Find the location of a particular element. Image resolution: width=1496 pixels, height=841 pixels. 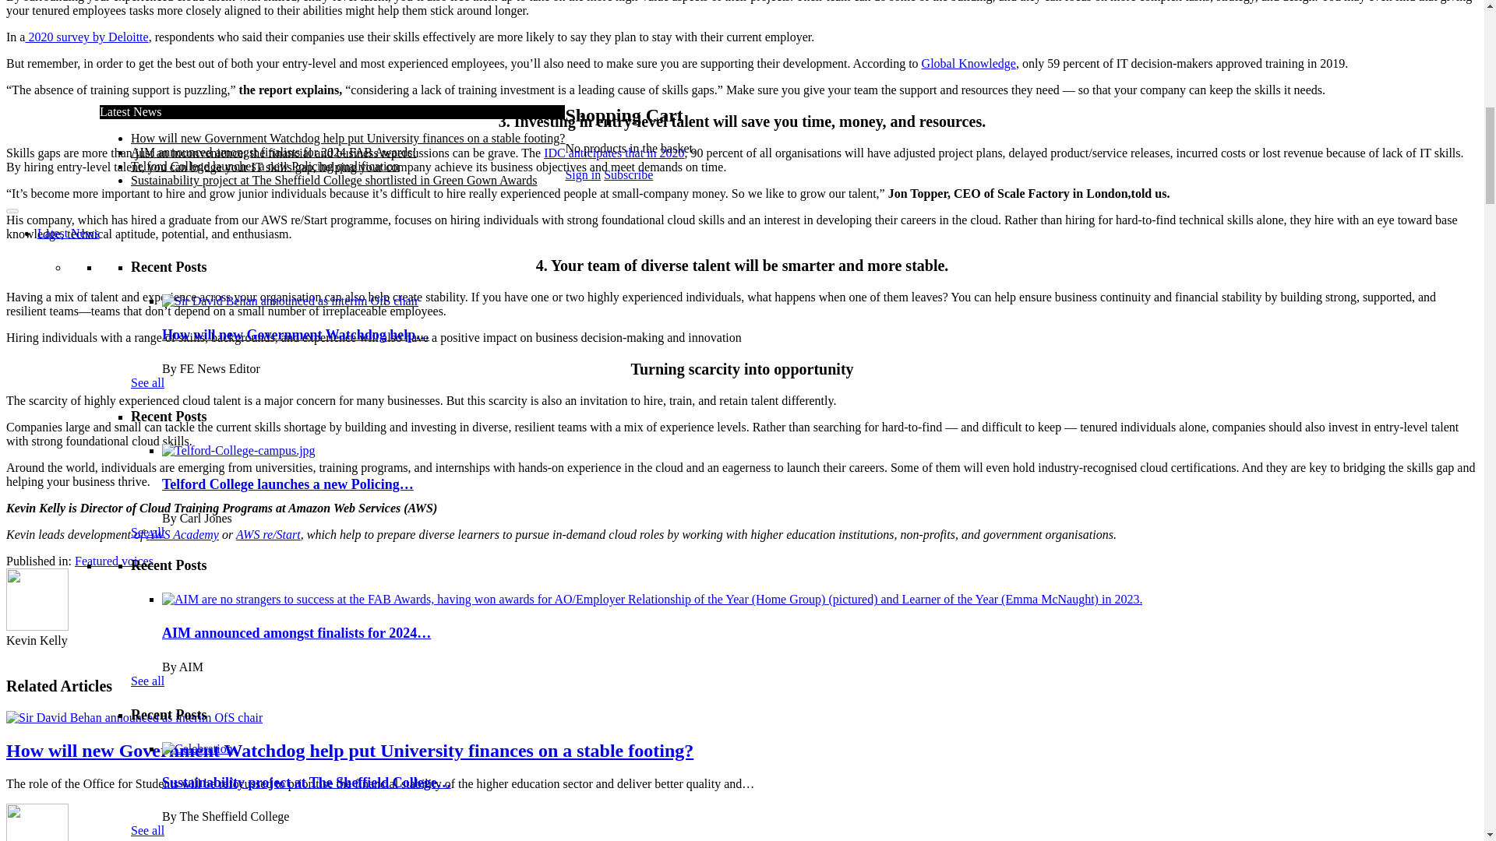

Sign in is located at coordinates (247, 121).